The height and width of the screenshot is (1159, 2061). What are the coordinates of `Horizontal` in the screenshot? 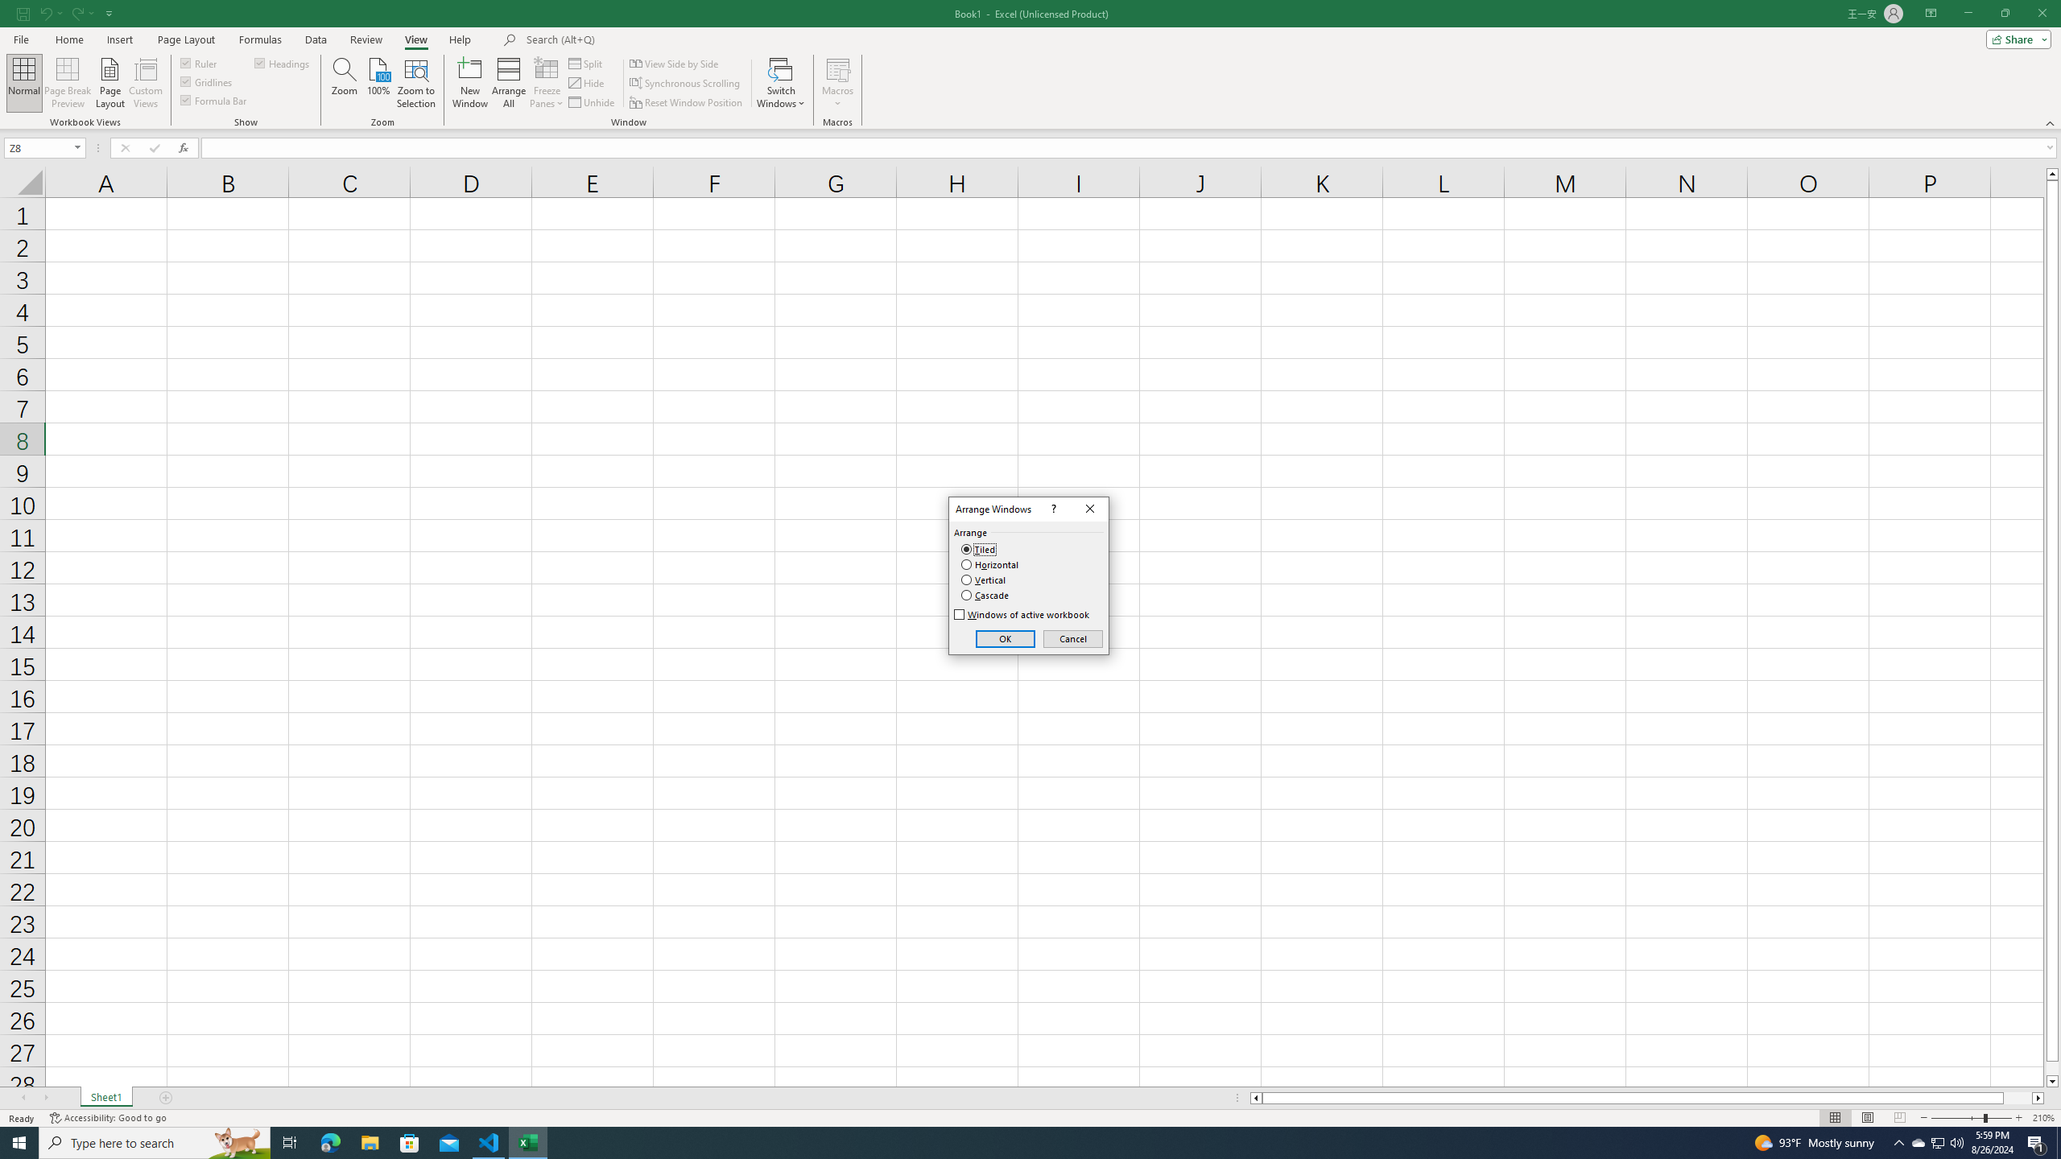 It's located at (990, 565).